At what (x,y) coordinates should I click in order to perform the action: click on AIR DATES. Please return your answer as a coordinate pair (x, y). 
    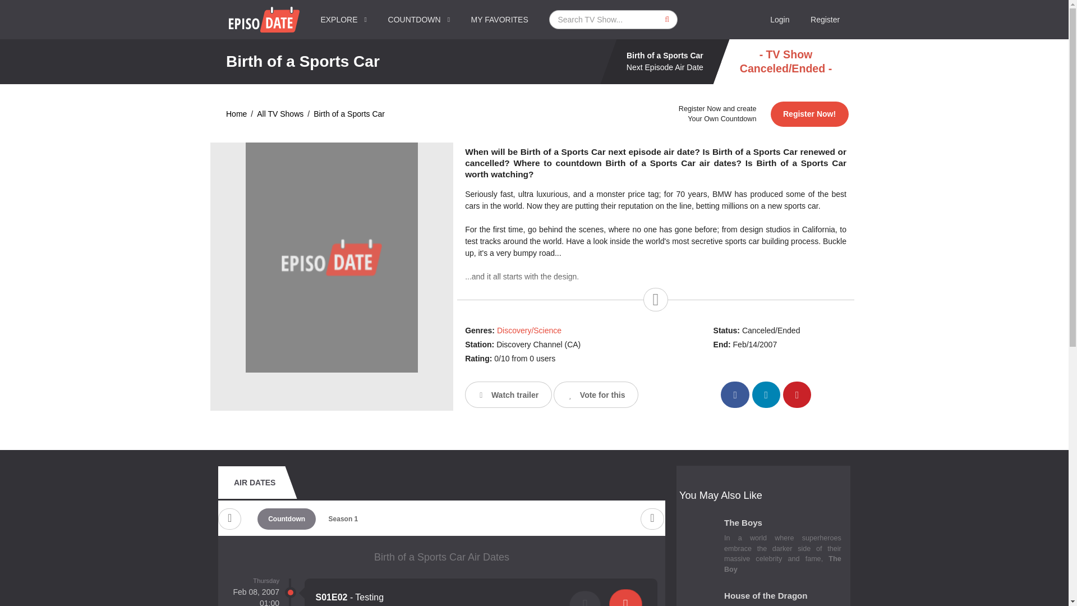
    Looking at the image, I should click on (255, 482).